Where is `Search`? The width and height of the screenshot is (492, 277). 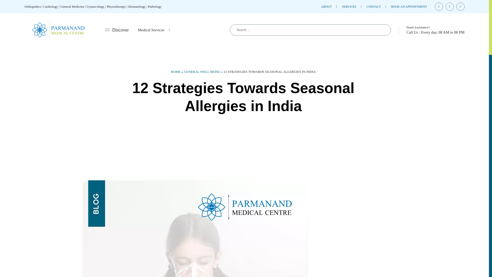
Search is located at coordinates (382, 30).